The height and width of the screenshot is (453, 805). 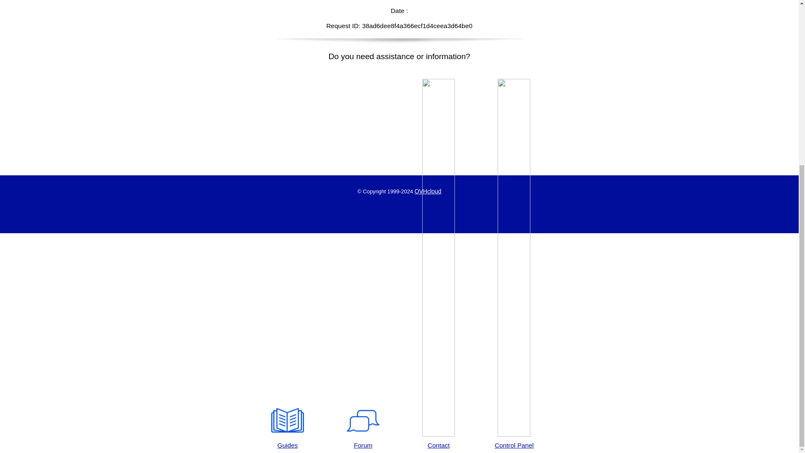 I want to click on Forum, so click(x=363, y=427).